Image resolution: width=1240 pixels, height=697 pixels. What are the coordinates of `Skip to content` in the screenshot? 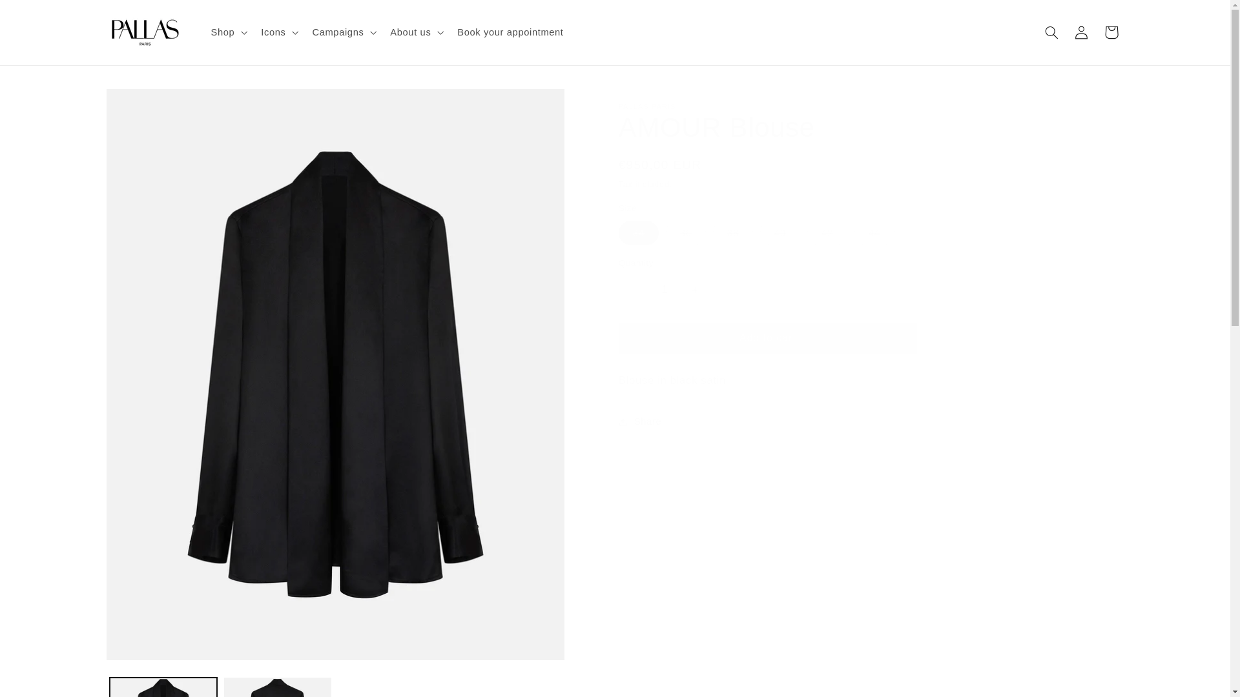 It's located at (41, 15).